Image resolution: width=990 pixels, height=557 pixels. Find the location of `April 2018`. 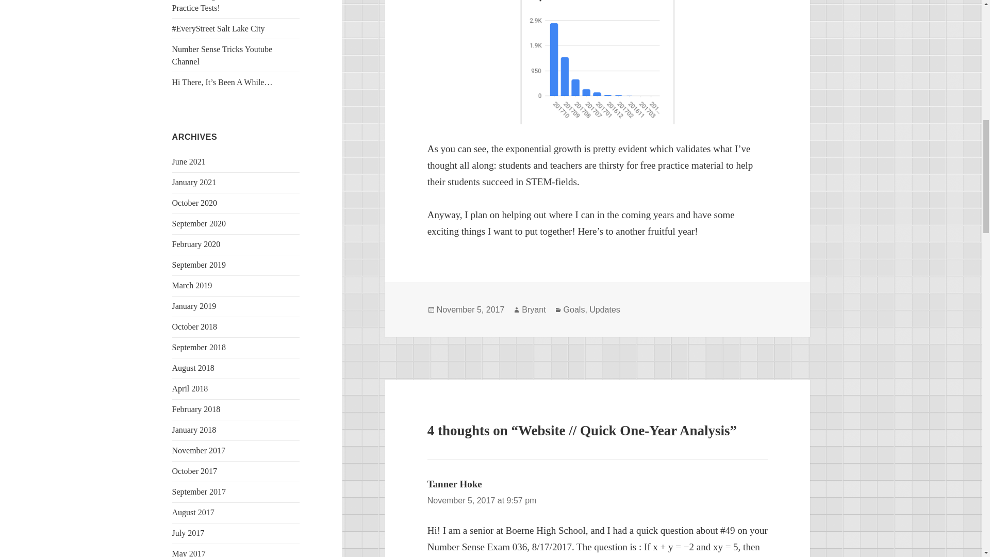

April 2018 is located at coordinates (190, 389).